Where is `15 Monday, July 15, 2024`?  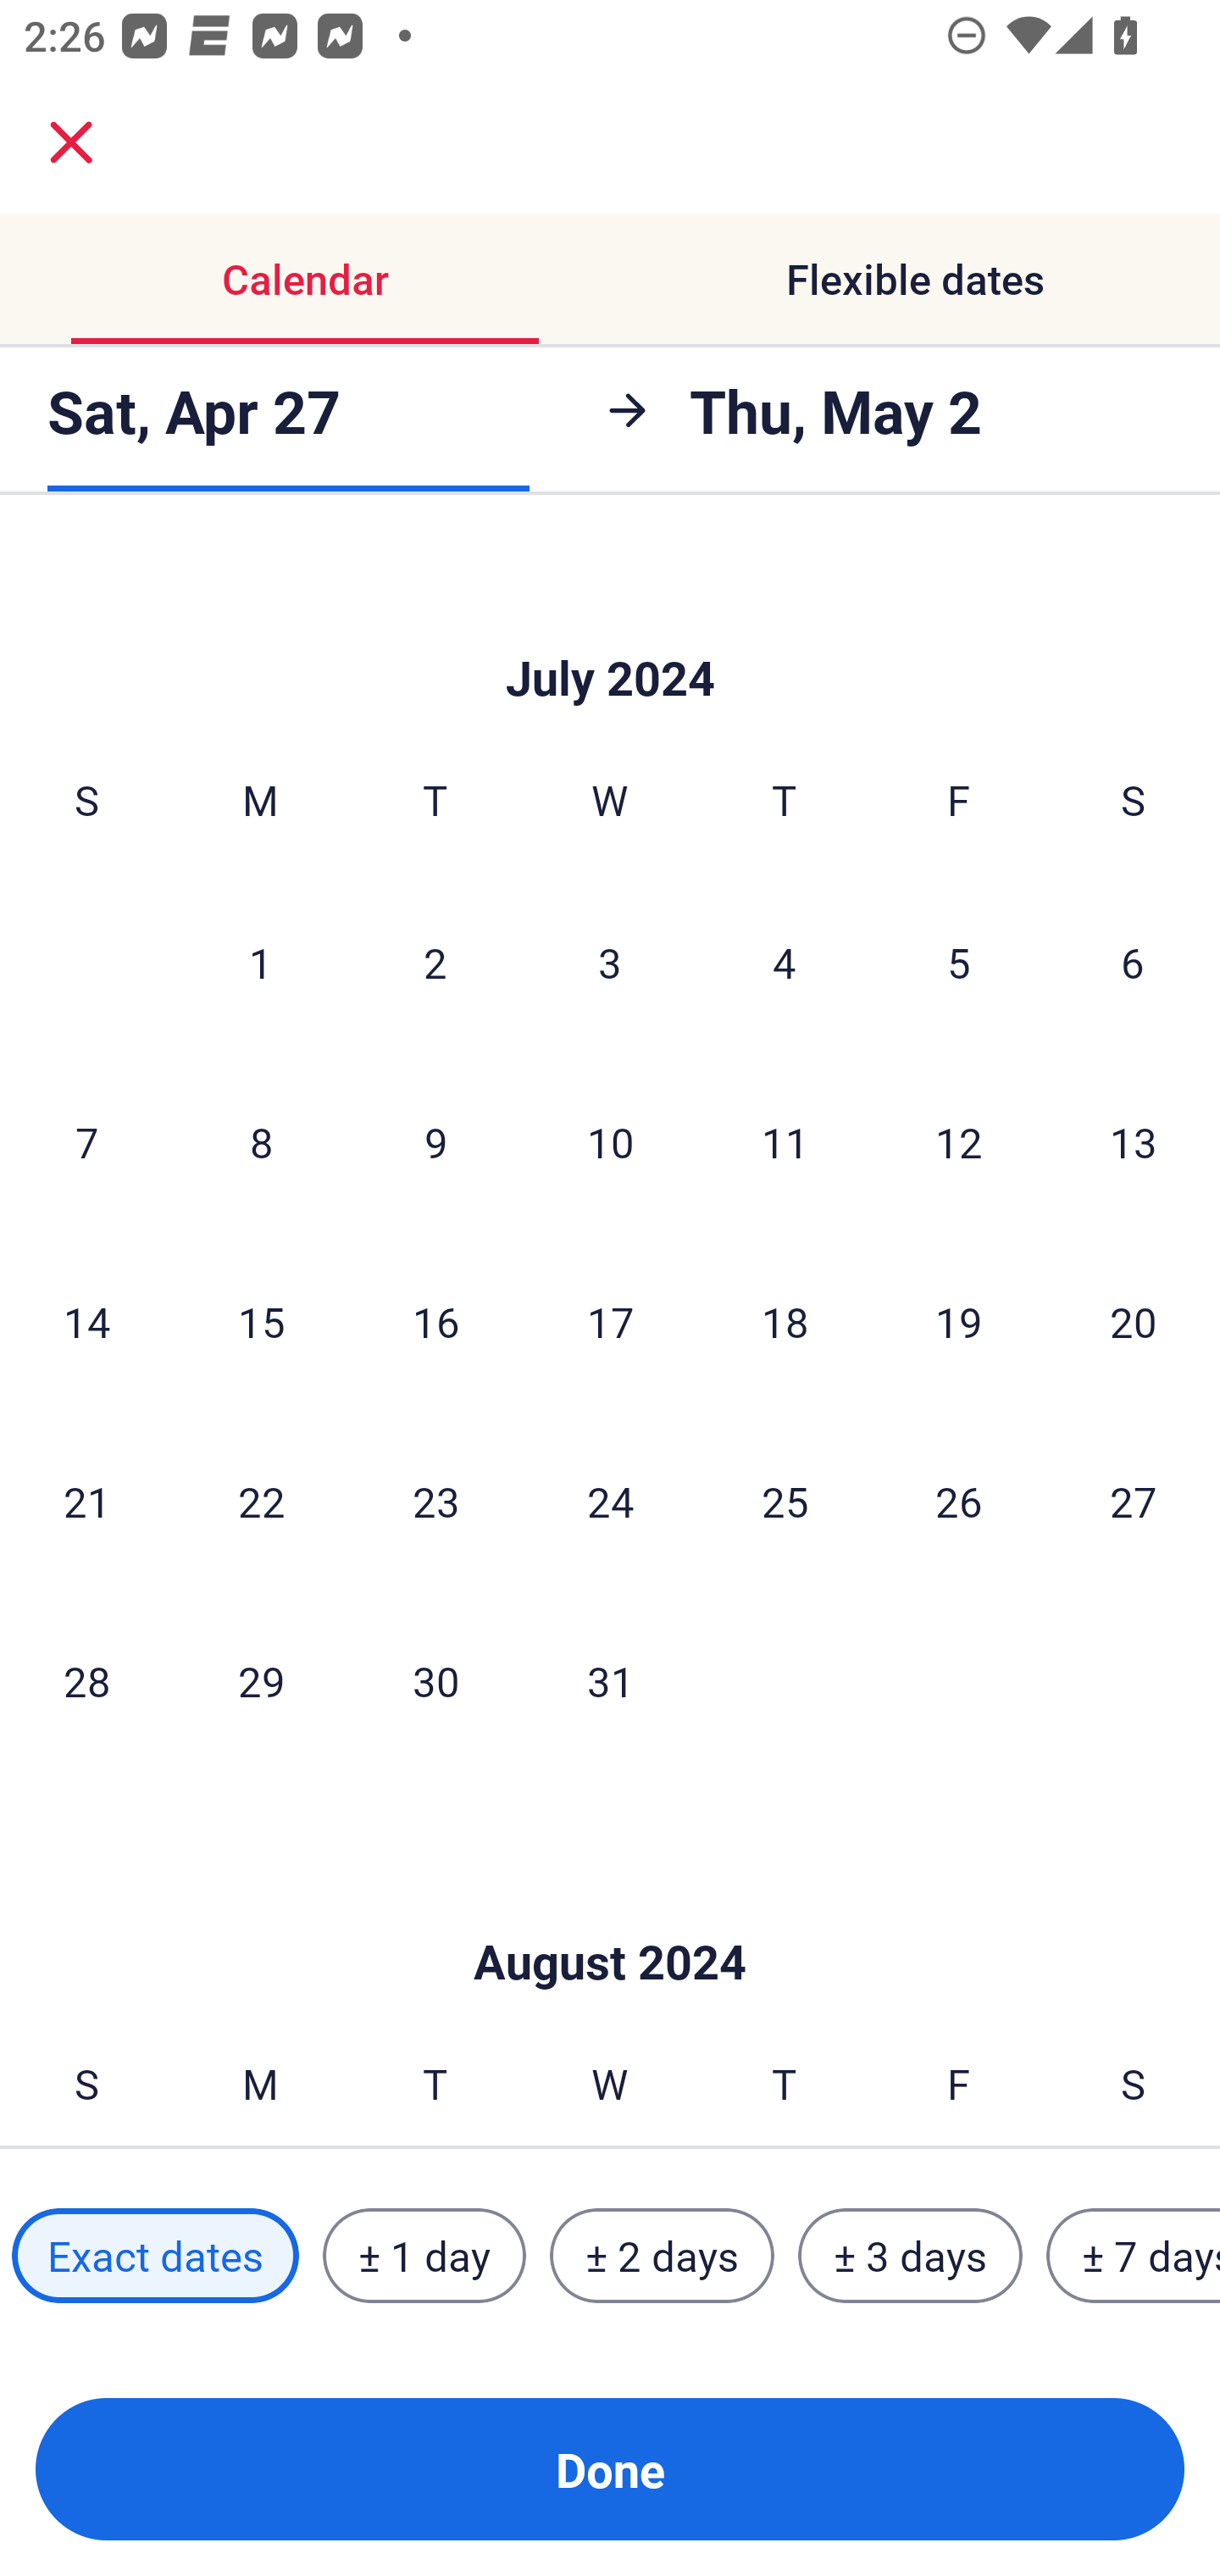 15 Monday, July 15, 2024 is located at coordinates (261, 1321).